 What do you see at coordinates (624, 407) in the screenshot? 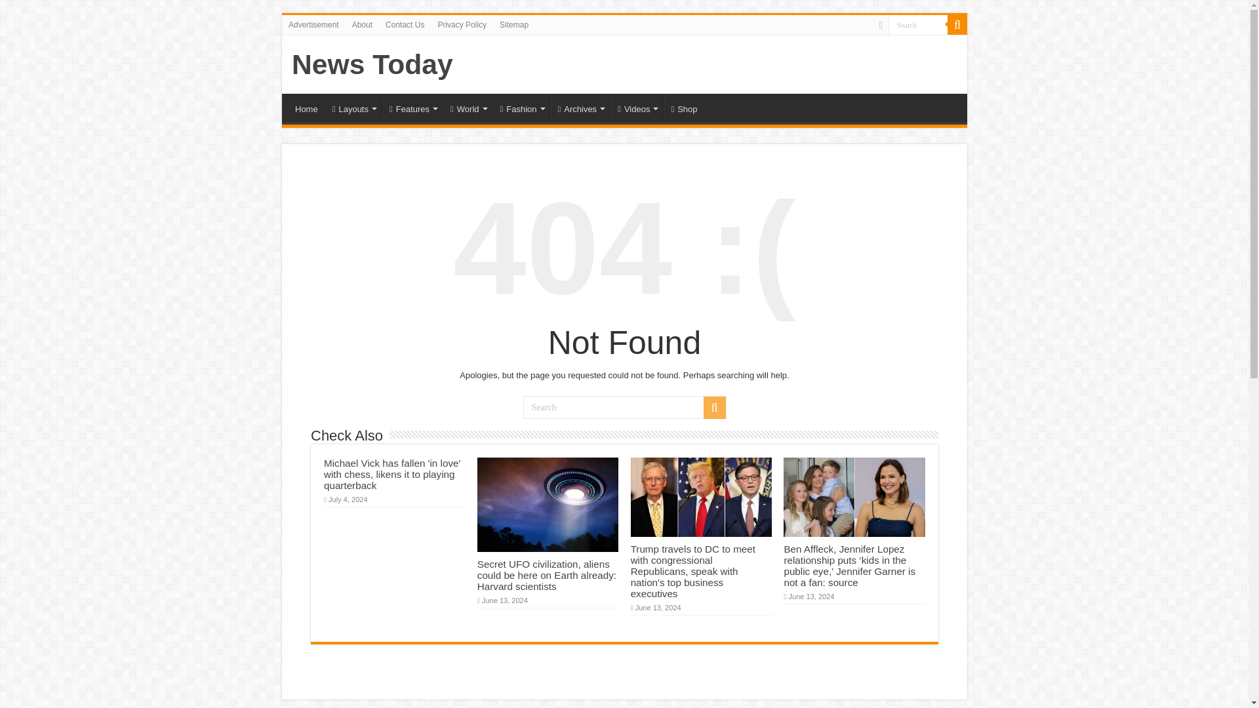
I see `Search` at bounding box center [624, 407].